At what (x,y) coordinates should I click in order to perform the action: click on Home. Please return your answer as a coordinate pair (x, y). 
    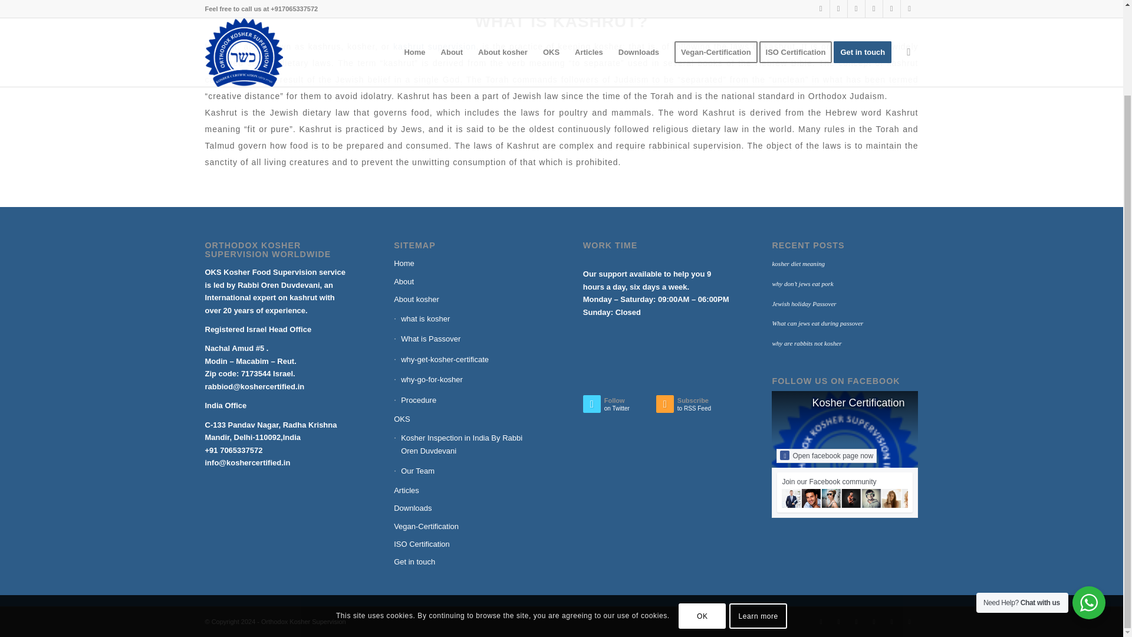
    Looking at the image, I should click on (467, 264).